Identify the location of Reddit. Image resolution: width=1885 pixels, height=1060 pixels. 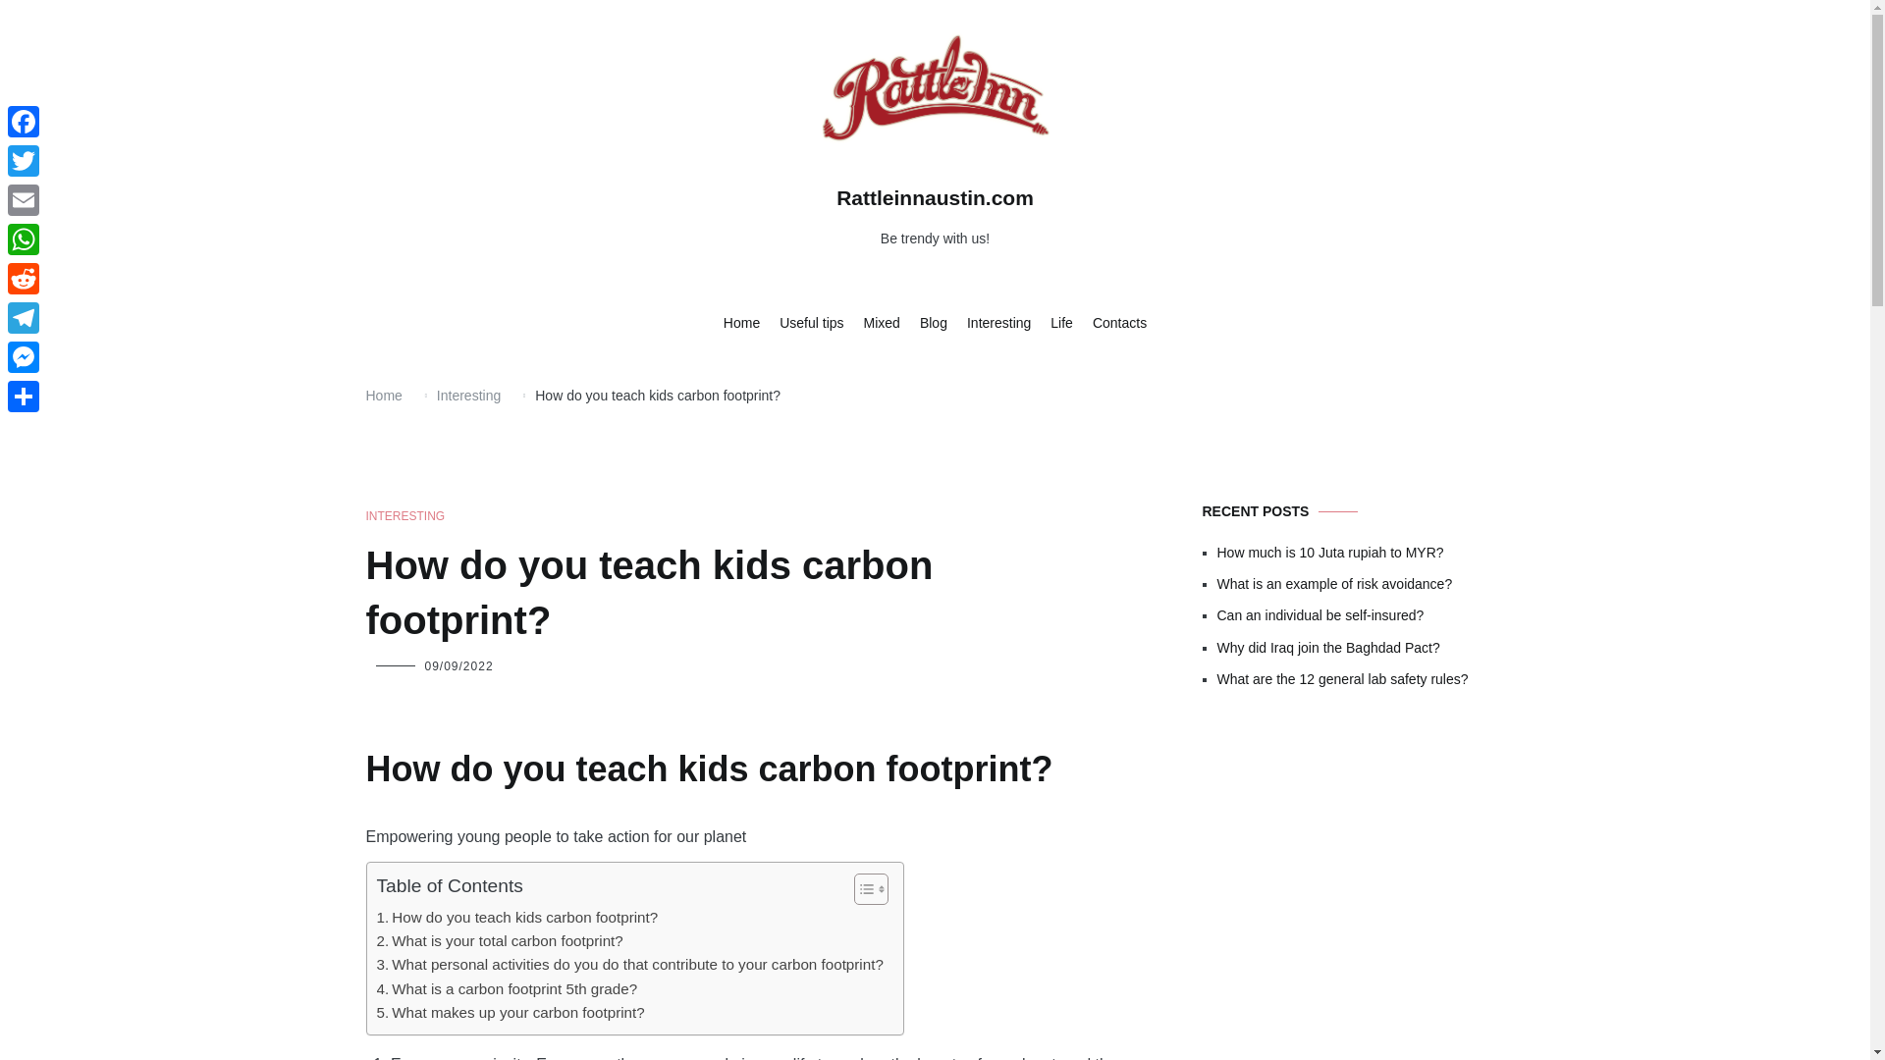
(24, 278).